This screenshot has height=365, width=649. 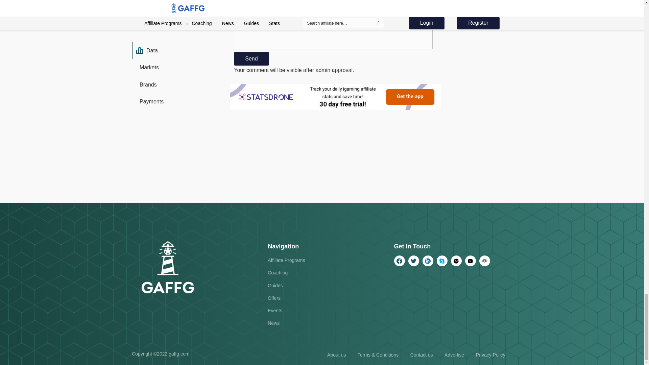 What do you see at coordinates (485, 261) in the screenshot?
I see `Share on Rss` at bounding box center [485, 261].